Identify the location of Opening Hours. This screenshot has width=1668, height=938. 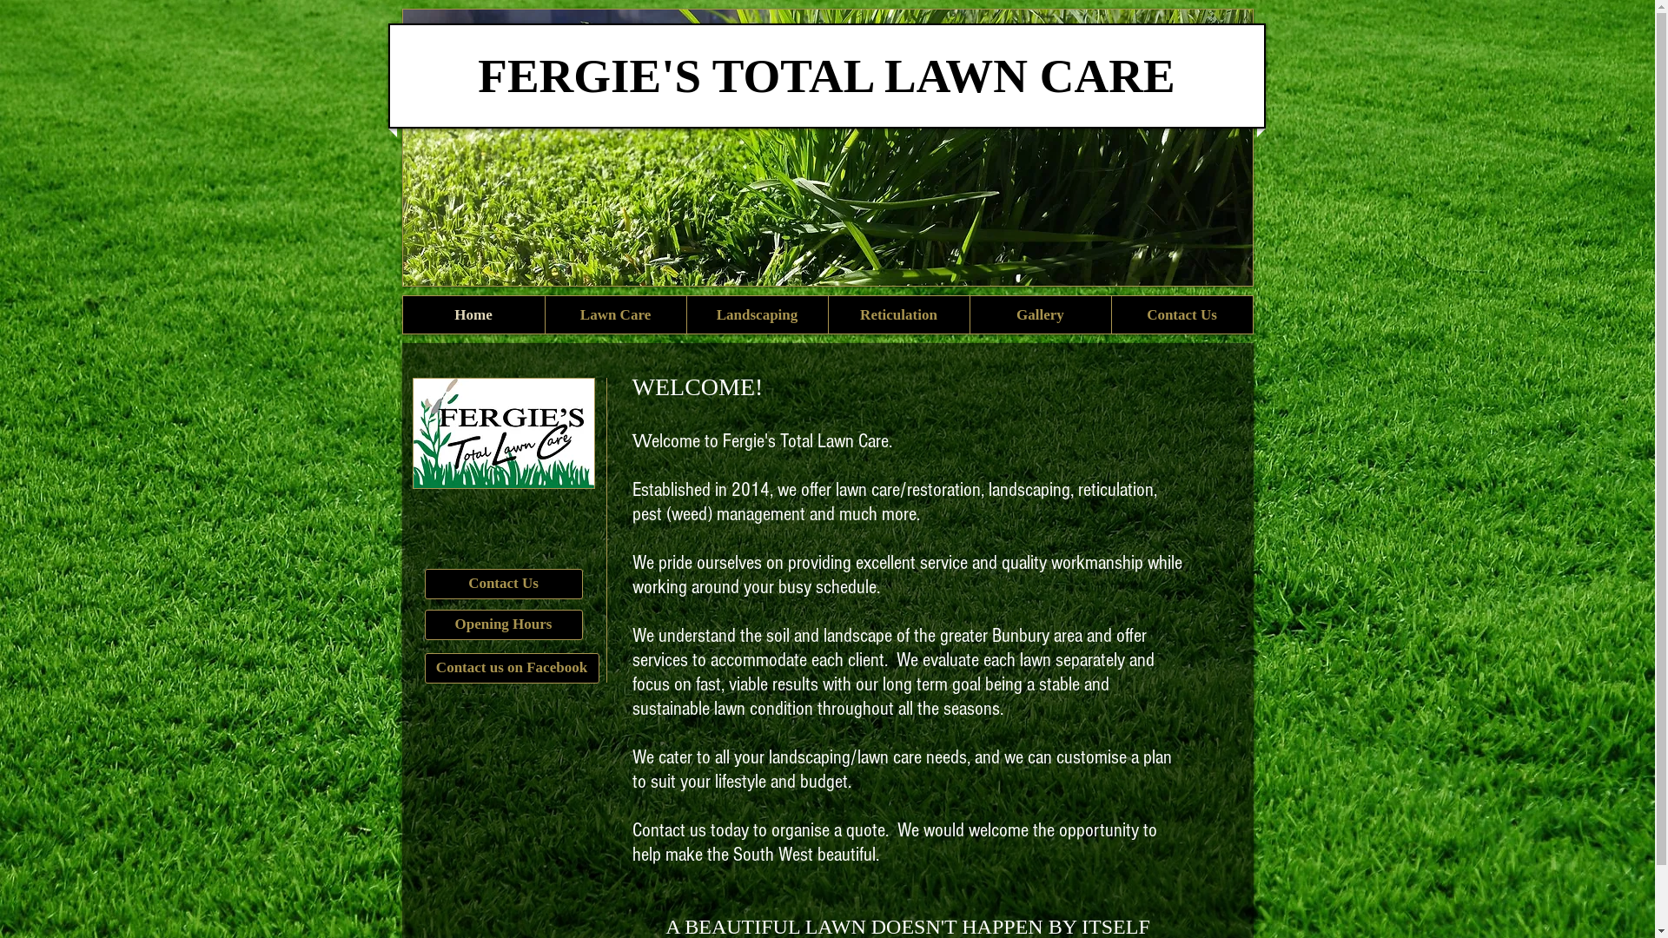
(503, 625).